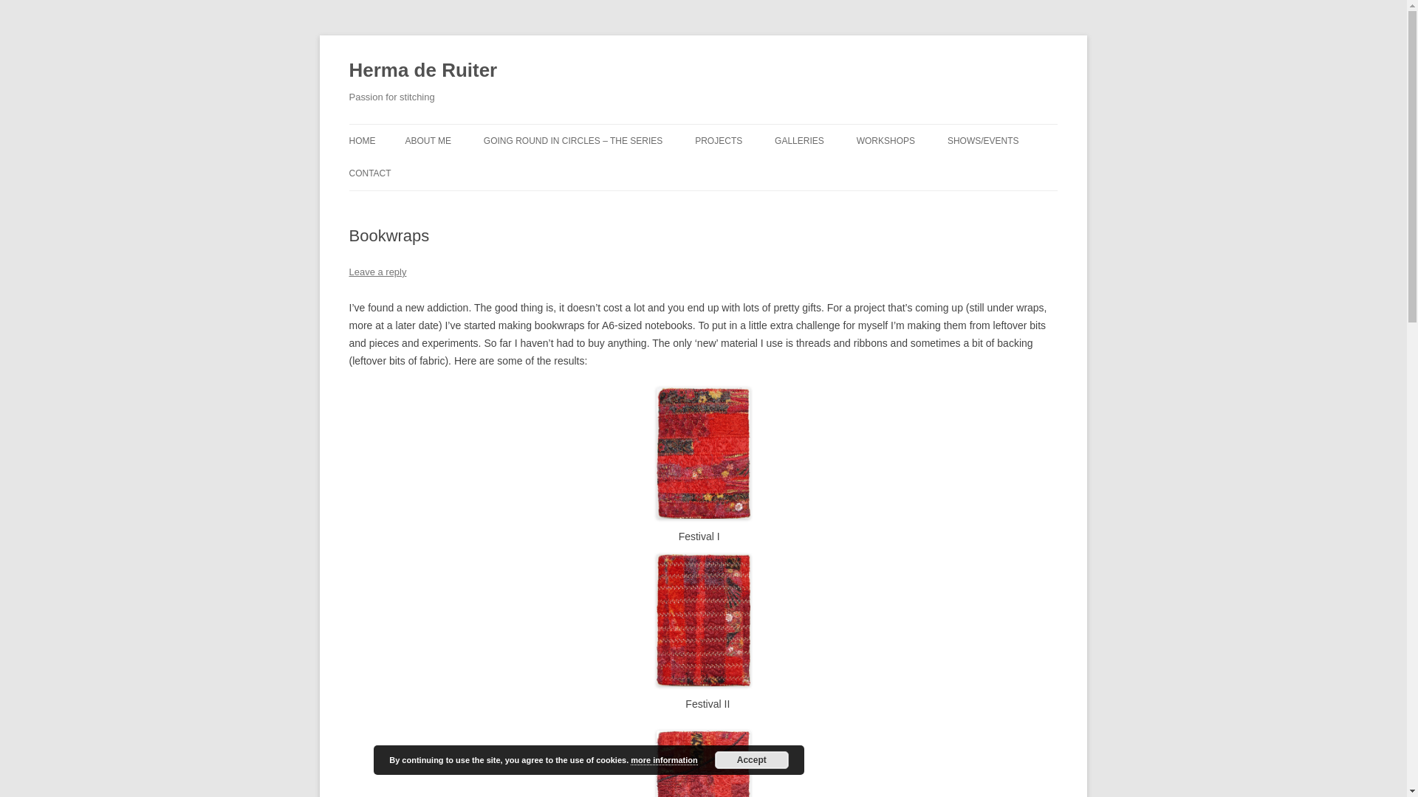 This screenshot has height=797, width=1418. Describe the element at coordinates (885, 140) in the screenshot. I see `WORKSHOPS` at that location.